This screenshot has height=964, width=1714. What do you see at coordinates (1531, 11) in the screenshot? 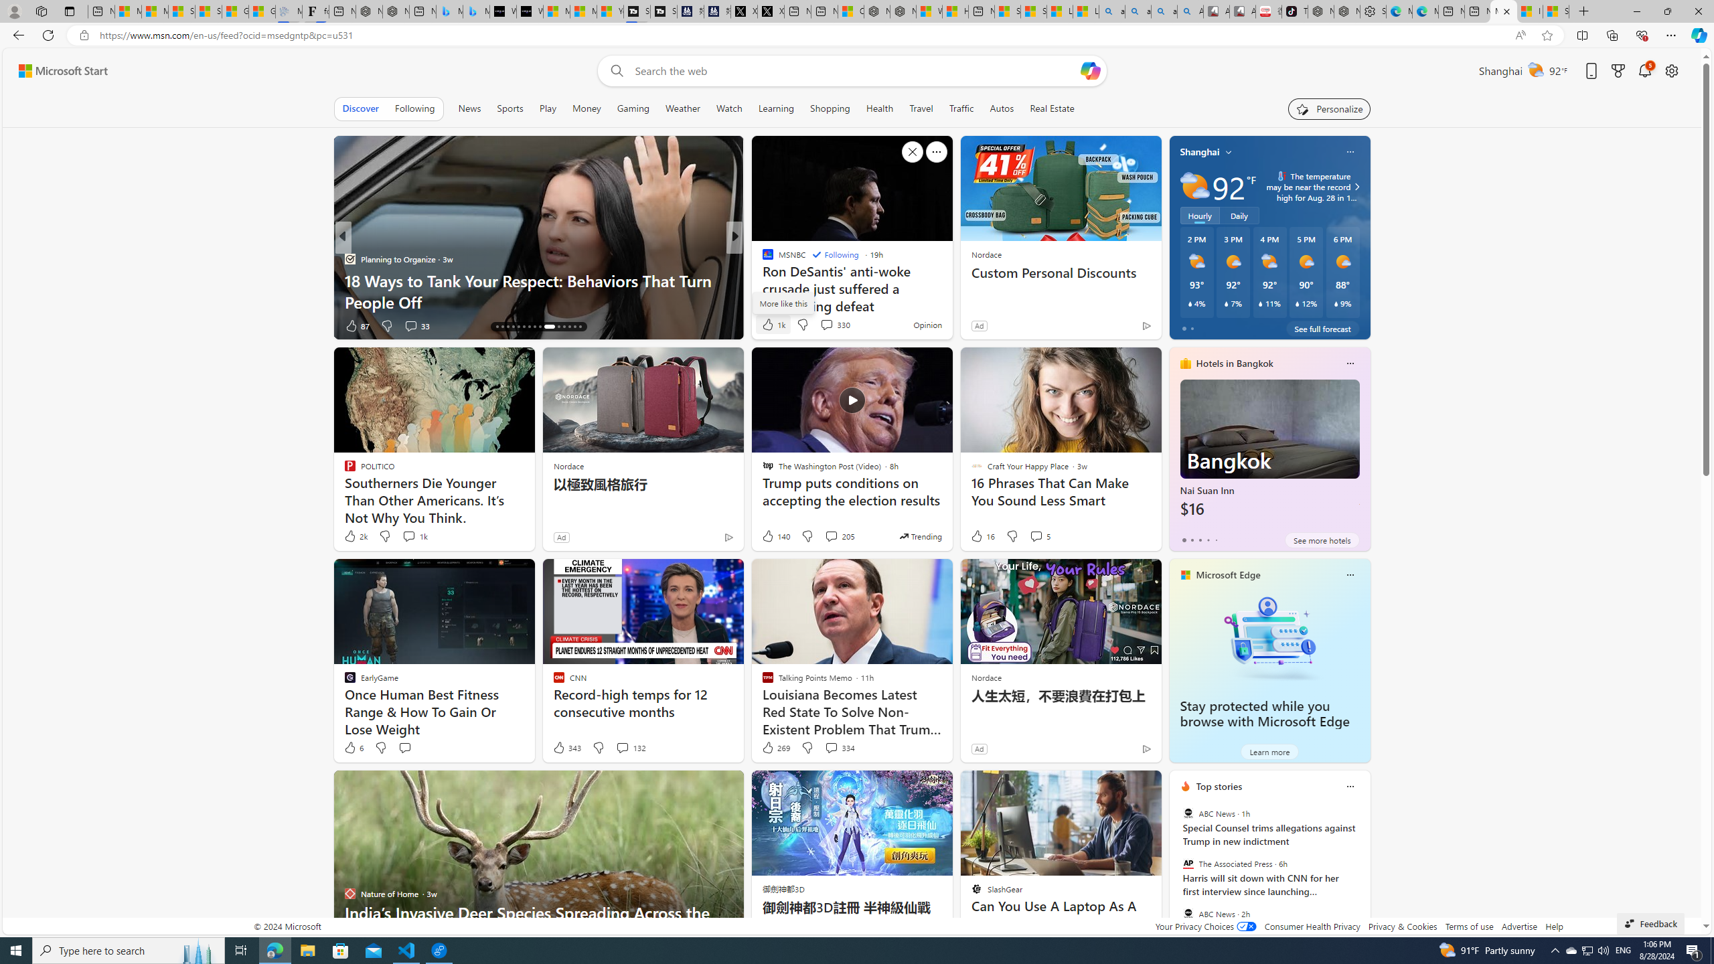
I see `I Gained 20 Pounds of Muscle in 30 Days! | Watch` at bounding box center [1531, 11].